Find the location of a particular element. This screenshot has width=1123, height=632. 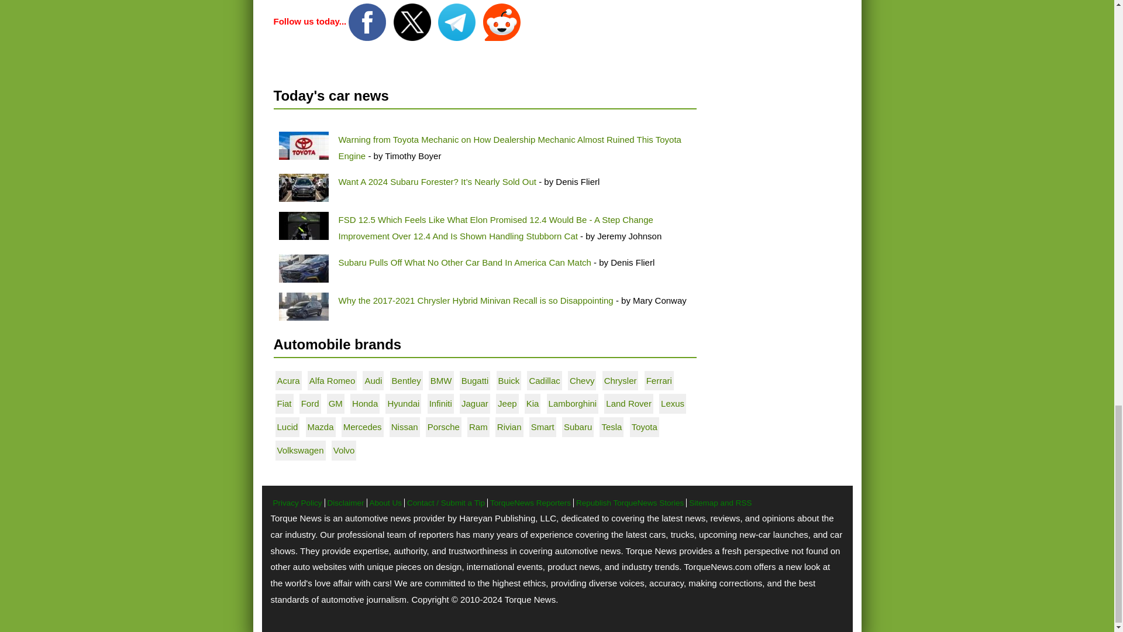

Acura is located at coordinates (288, 380).